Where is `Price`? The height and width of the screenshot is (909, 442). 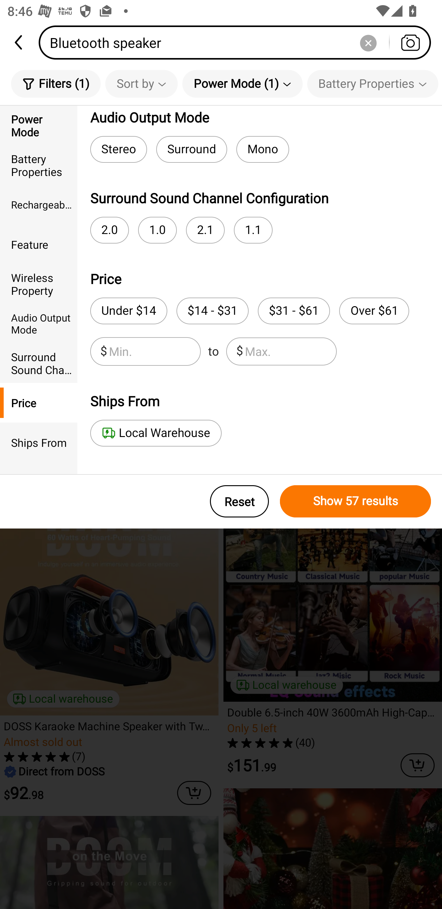
Price is located at coordinates (39, 403).